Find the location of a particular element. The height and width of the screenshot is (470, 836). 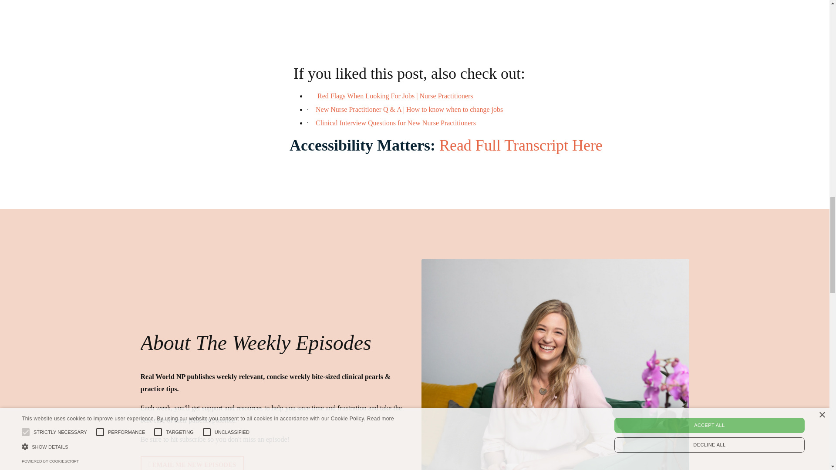

YouTube video player is located at coordinates (485, 29).